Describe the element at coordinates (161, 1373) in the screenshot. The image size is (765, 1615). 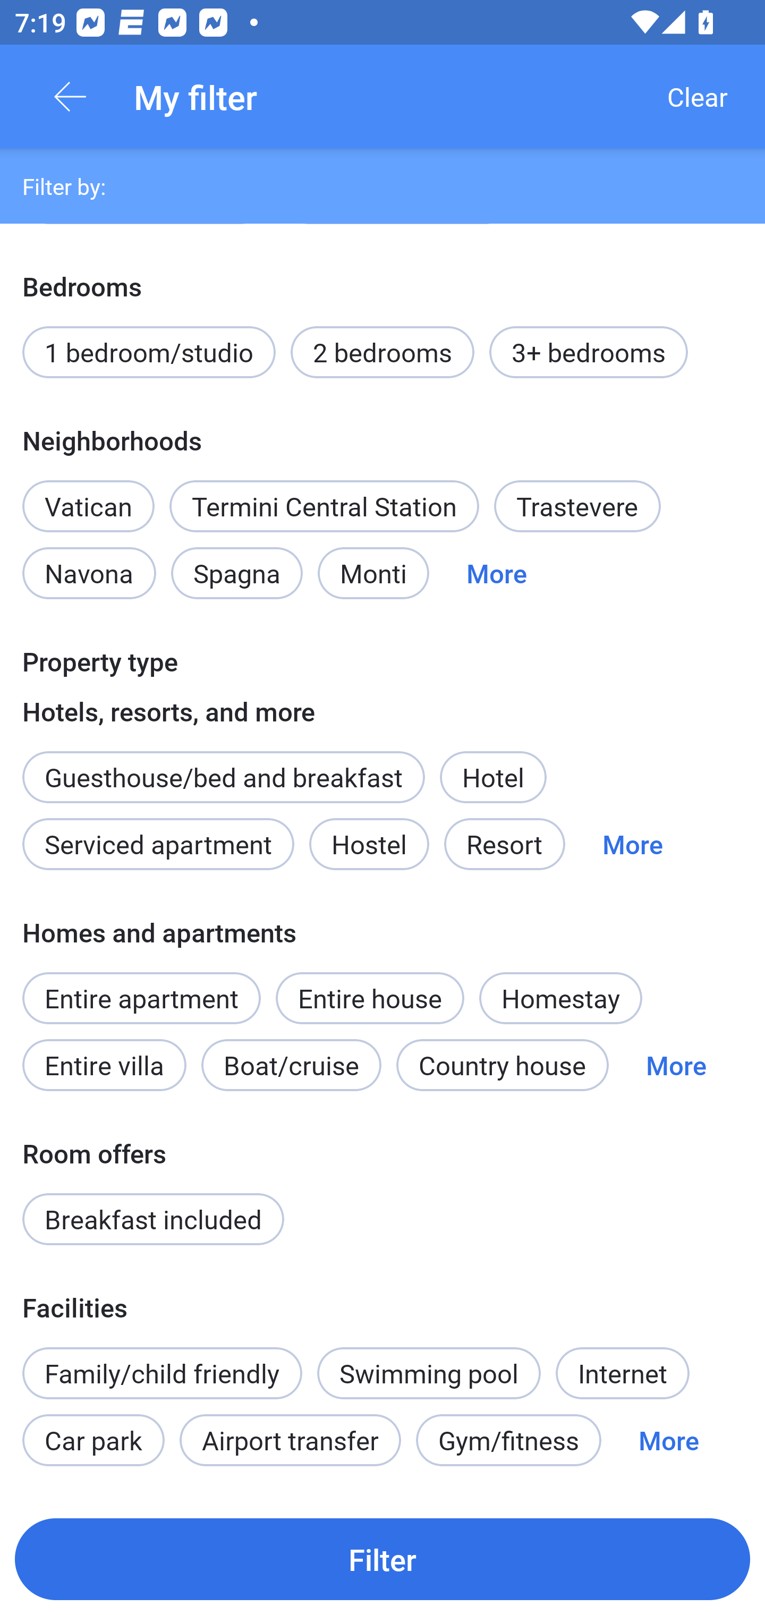
I see `Family/child friendly` at that location.